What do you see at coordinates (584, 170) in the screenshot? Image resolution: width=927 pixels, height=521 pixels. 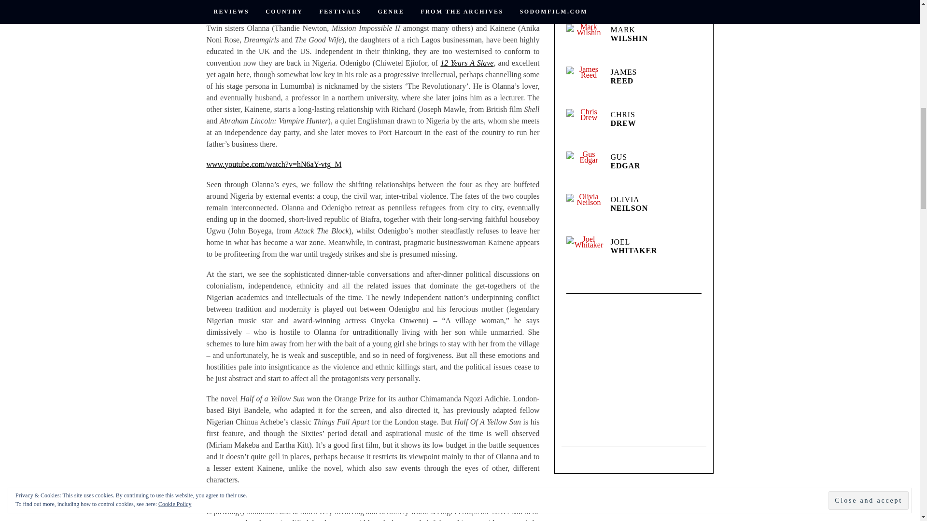 I see `Gus Edgar` at bounding box center [584, 170].